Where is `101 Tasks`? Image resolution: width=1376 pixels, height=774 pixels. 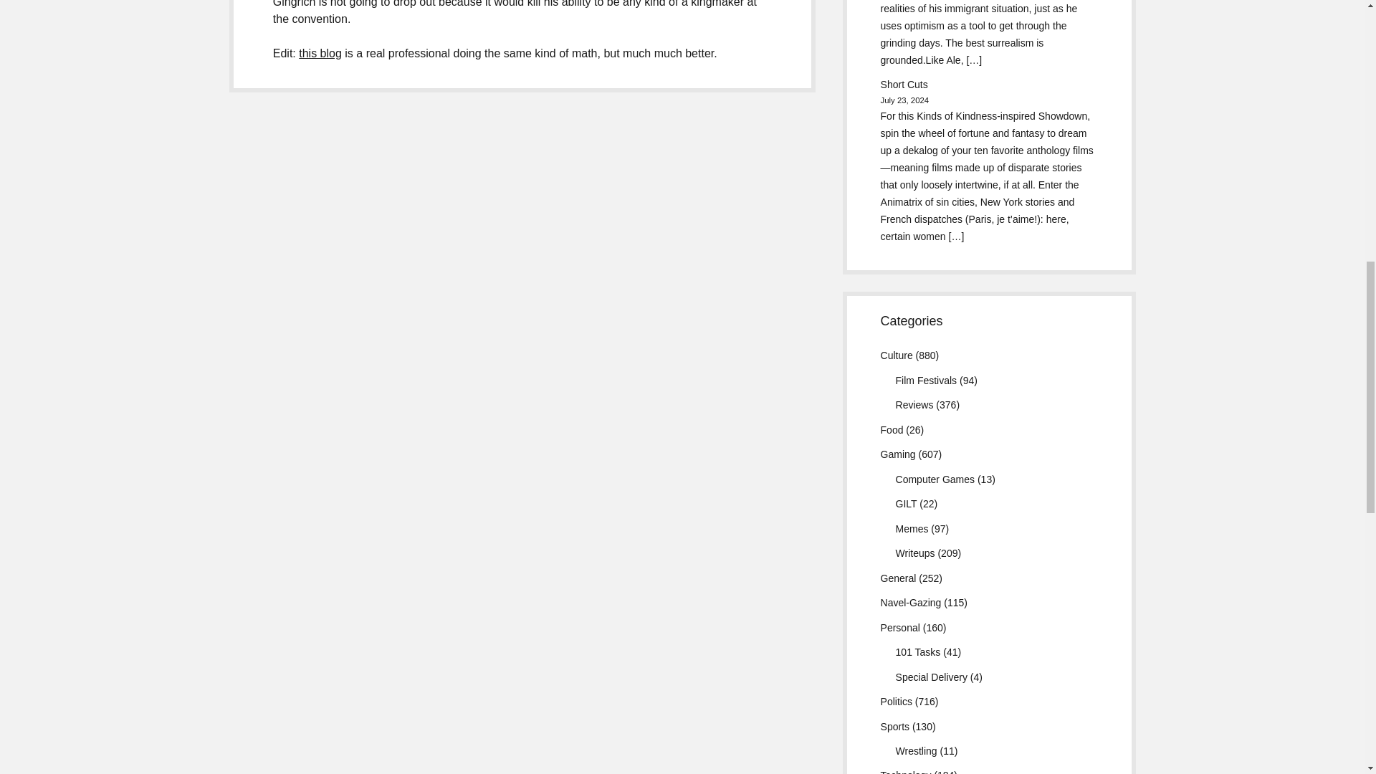 101 Tasks is located at coordinates (918, 652).